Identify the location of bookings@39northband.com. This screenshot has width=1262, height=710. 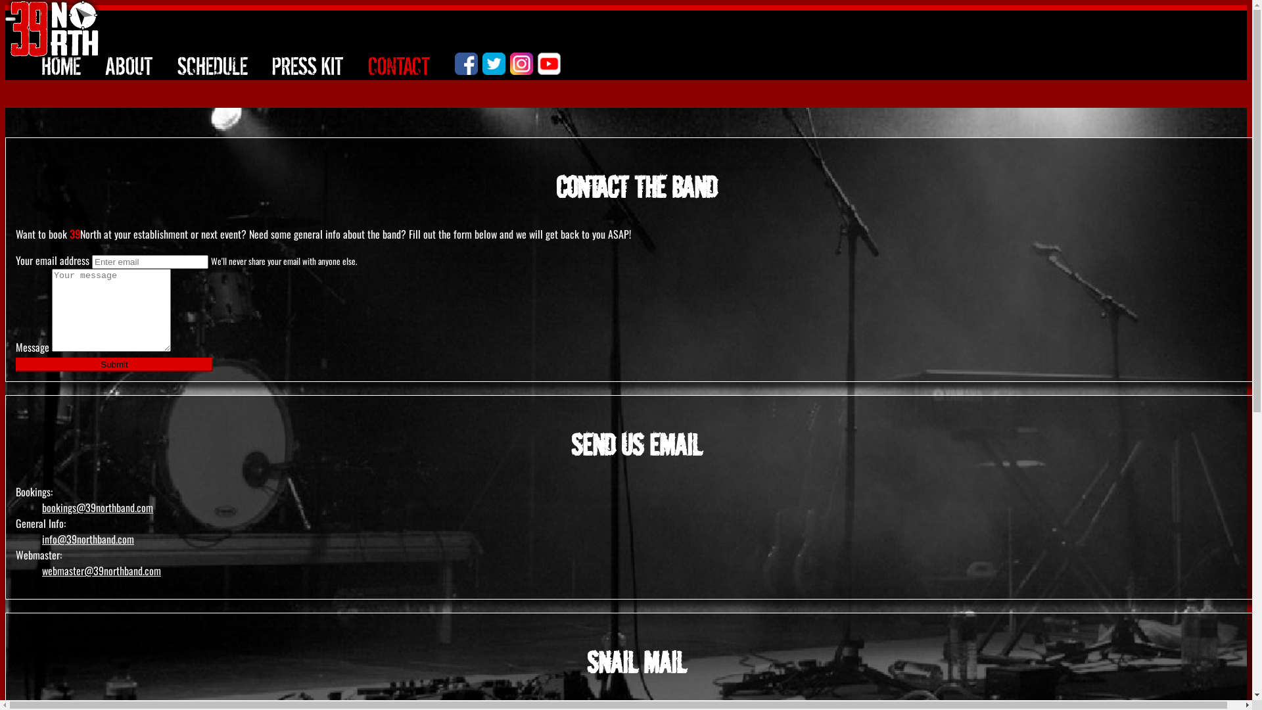
(97, 508).